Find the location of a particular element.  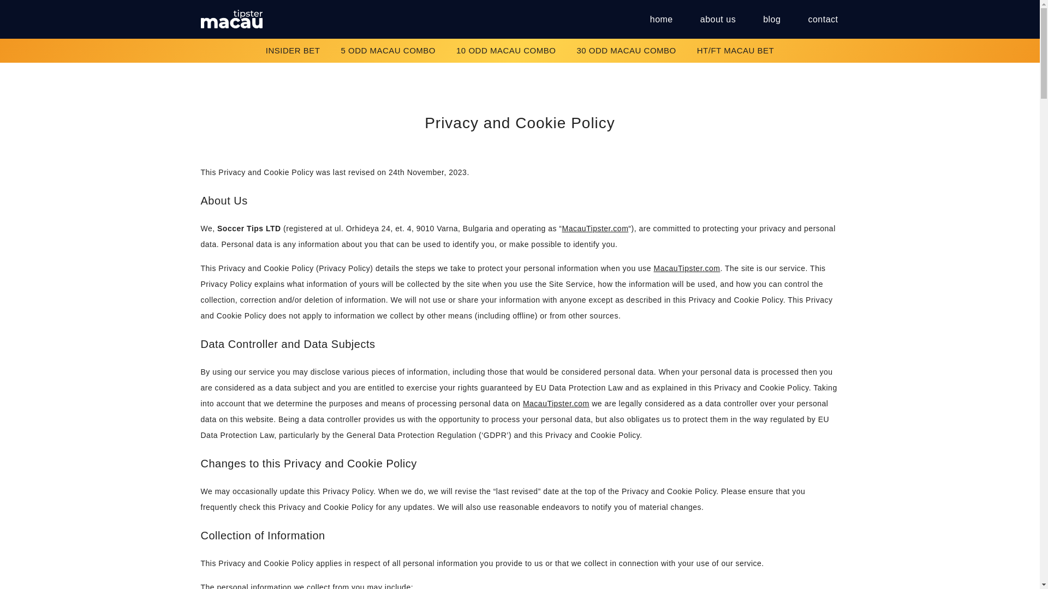

10 ODD MACAU COMBO is located at coordinates (506, 50).